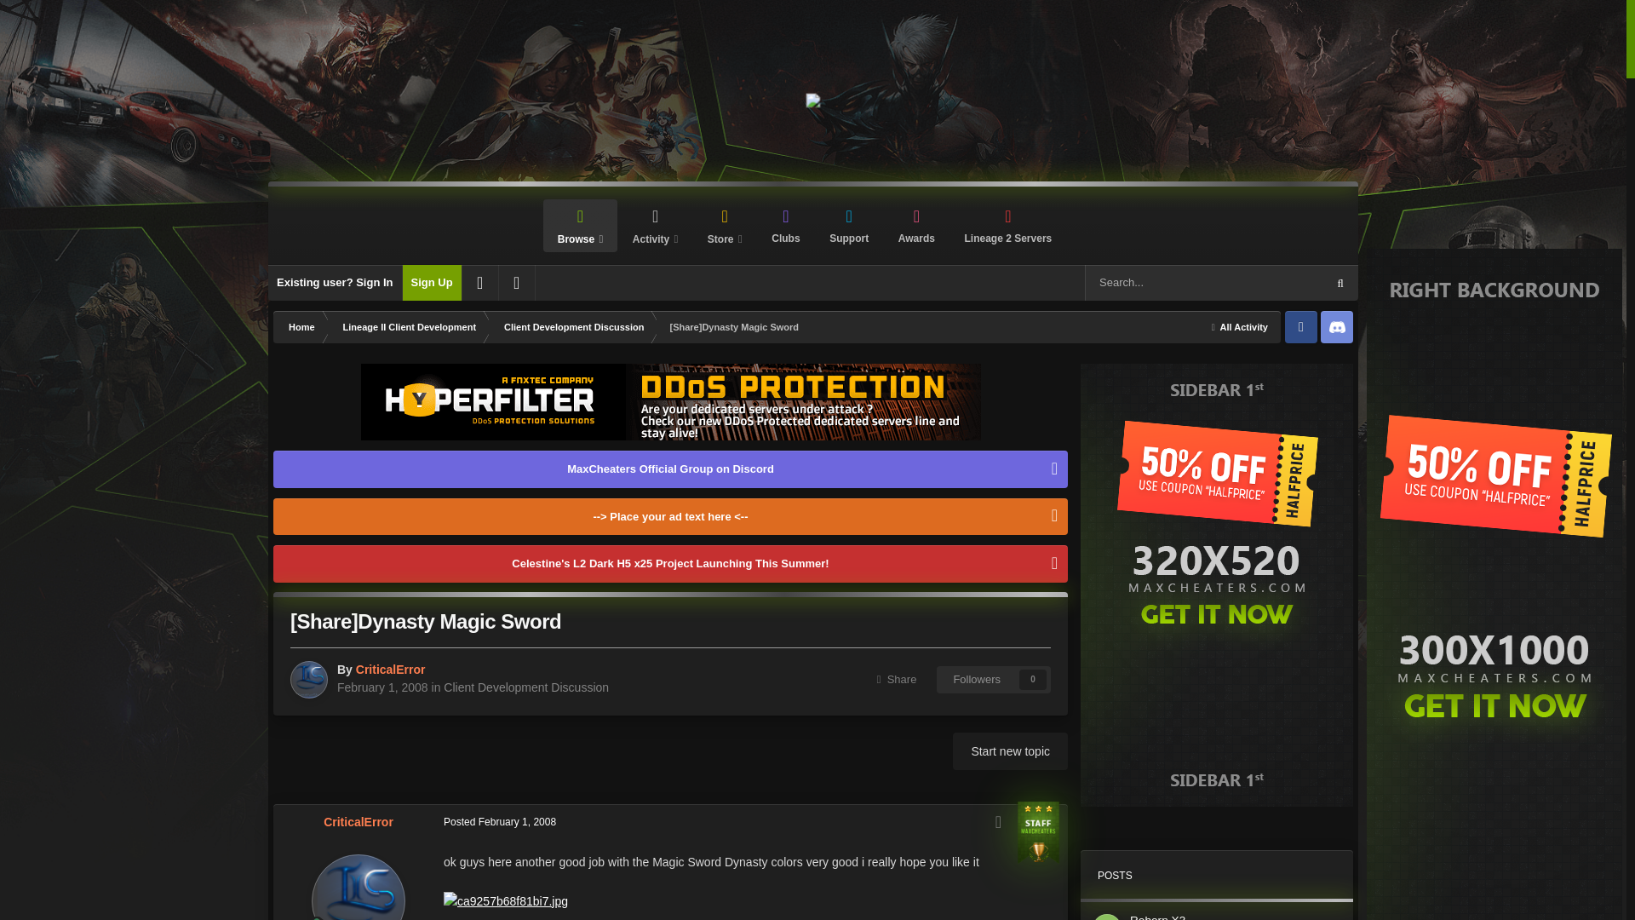 This screenshot has height=920, width=1635. Describe the element at coordinates (390, 669) in the screenshot. I see `Go to CriticalError's profile` at that location.